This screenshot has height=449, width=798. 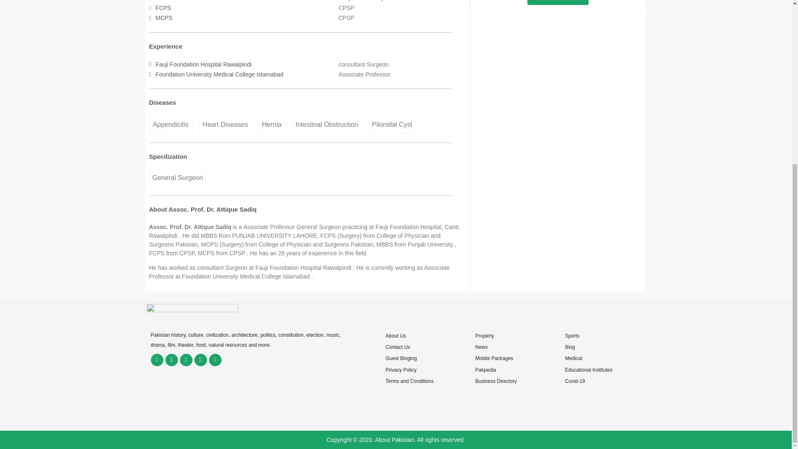 I want to click on Intestinal Obstruction, so click(x=327, y=124).